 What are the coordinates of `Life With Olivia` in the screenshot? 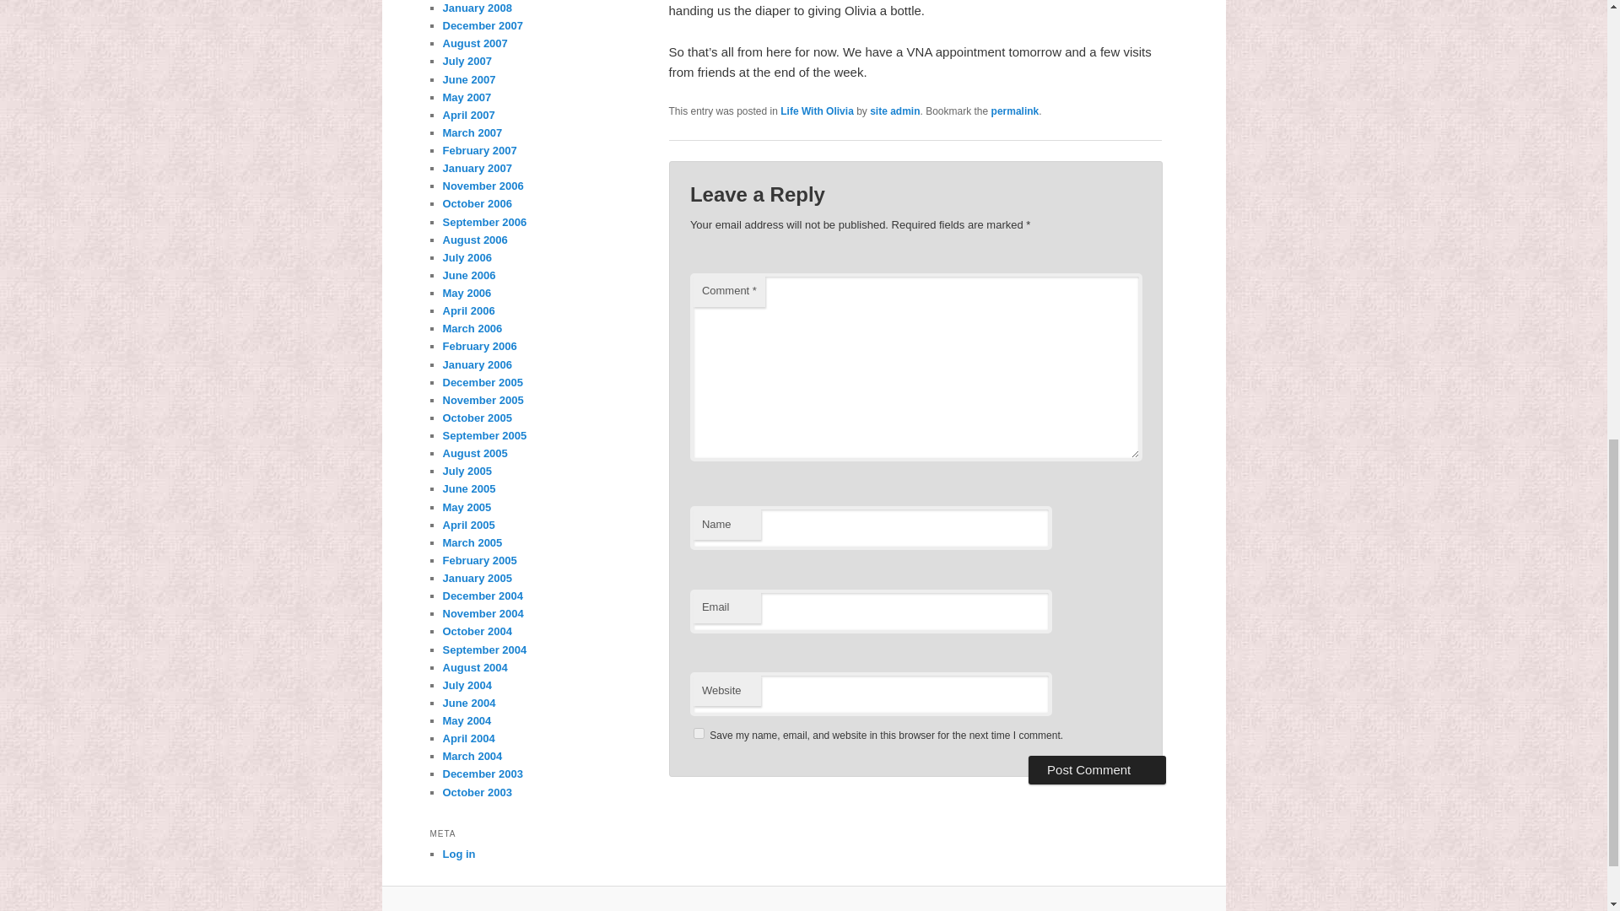 It's located at (817, 111).